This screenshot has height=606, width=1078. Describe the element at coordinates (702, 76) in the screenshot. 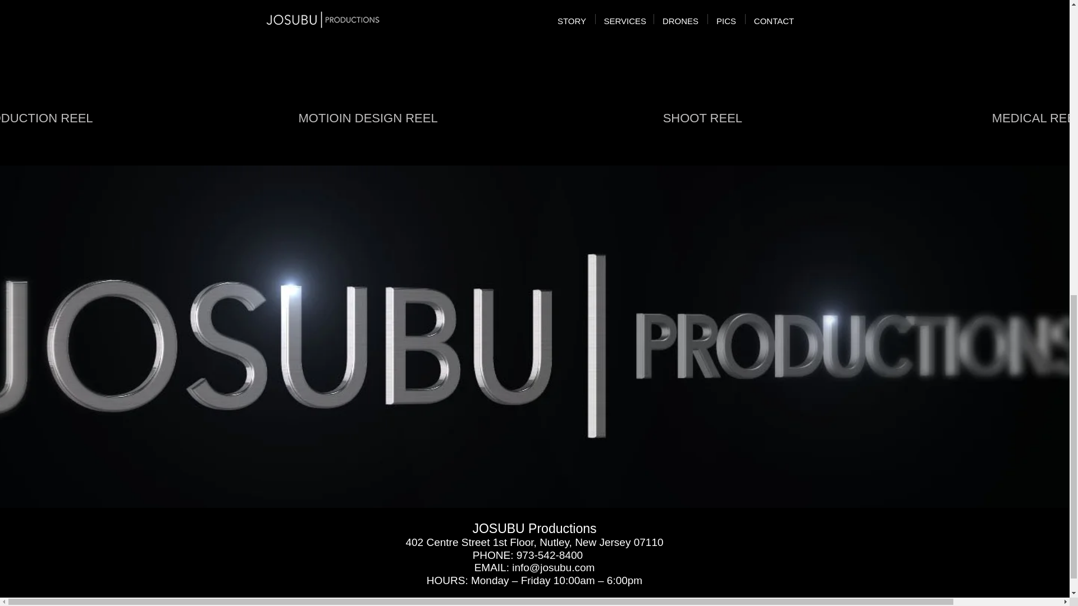

I see `SHOOT REEL` at that location.